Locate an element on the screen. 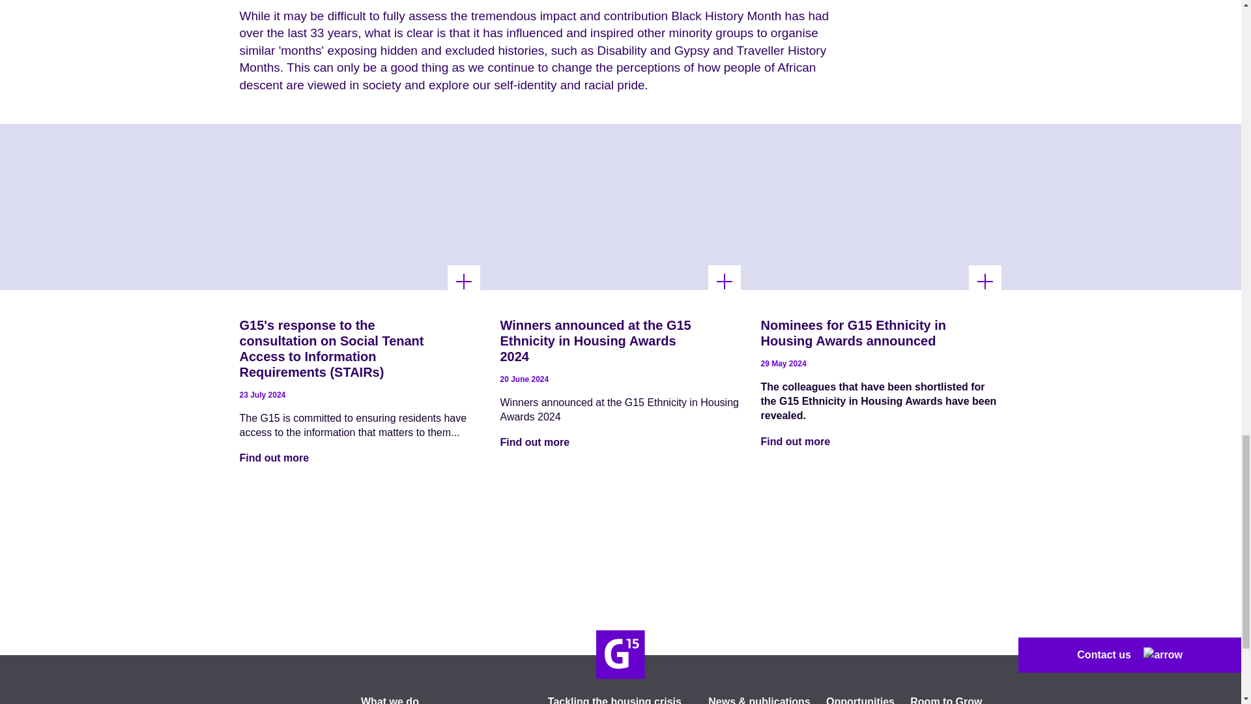 This screenshot has width=1251, height=704. Read Full Article is located at coordinates (464, 282).